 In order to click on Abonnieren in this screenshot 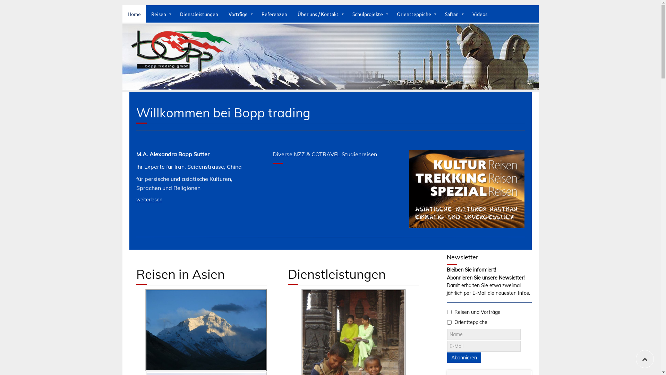, I will do `click(464, 358)`.